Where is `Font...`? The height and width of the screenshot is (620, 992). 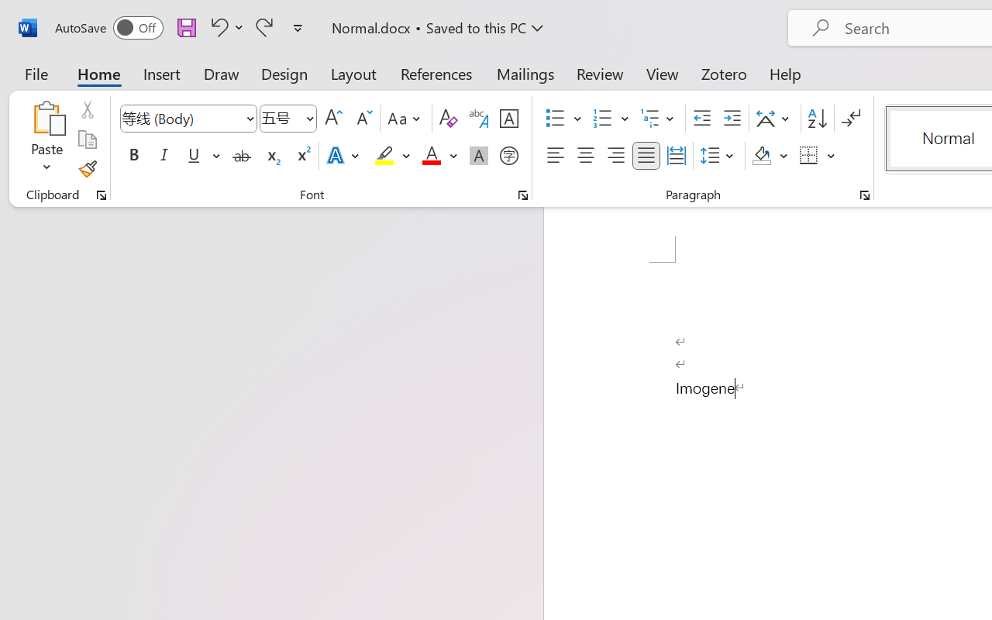 Font... is located at coordinates (523, 195).